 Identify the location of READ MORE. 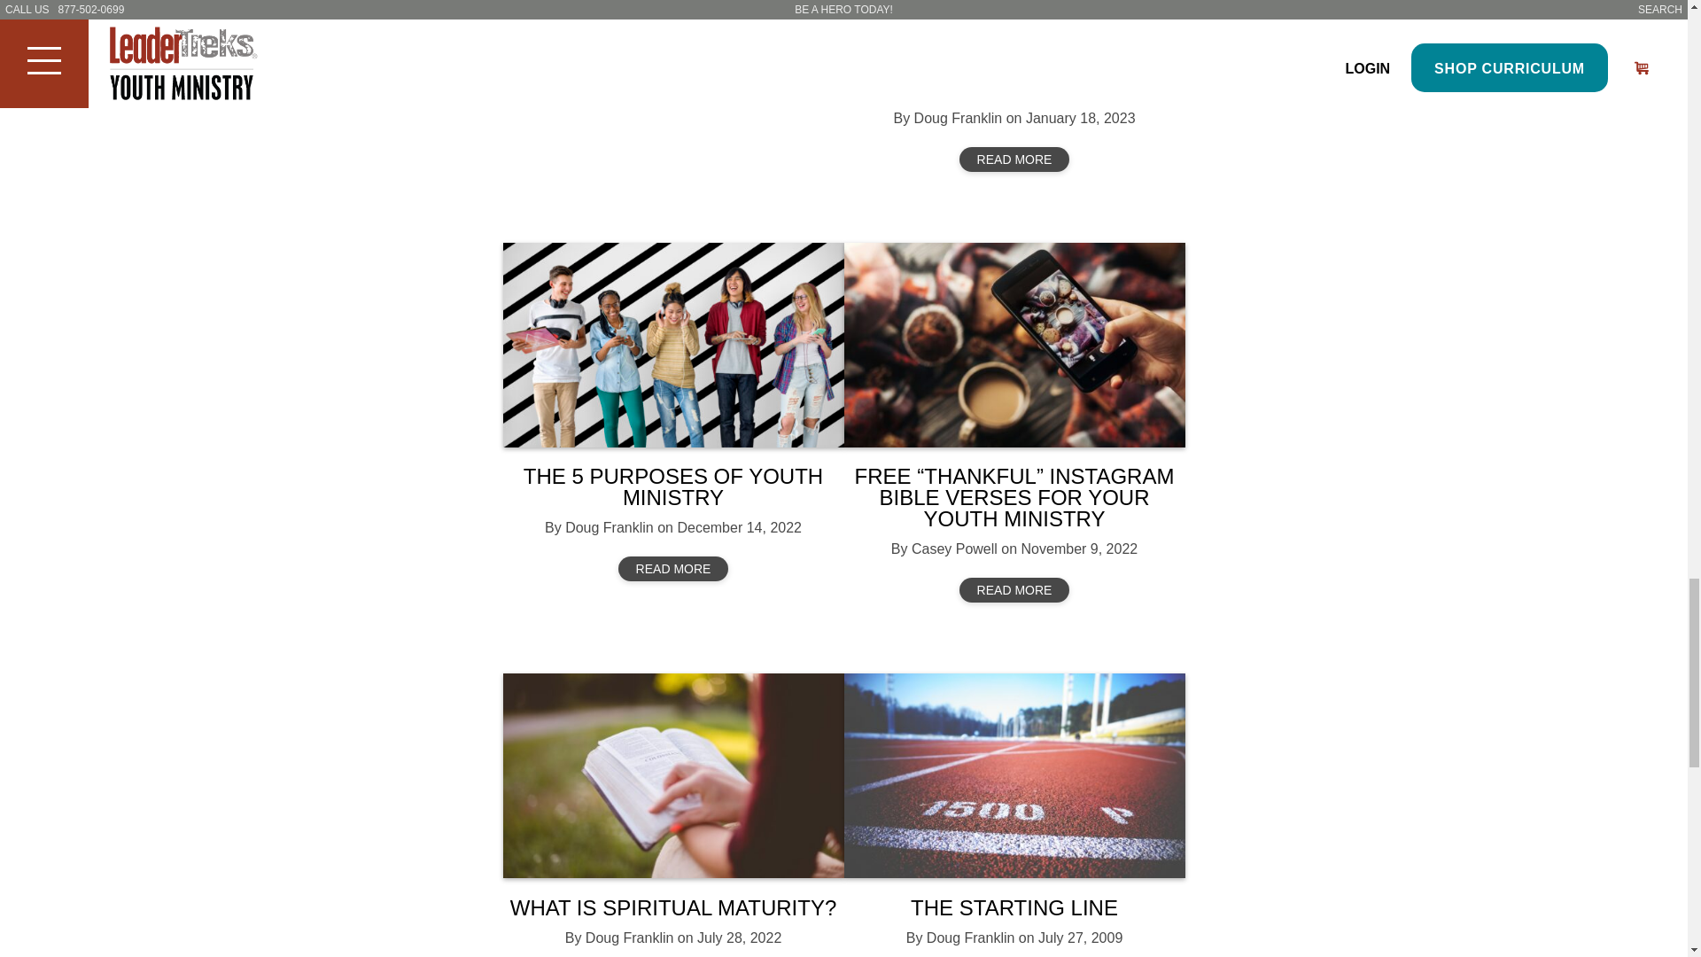
(1014, 159).